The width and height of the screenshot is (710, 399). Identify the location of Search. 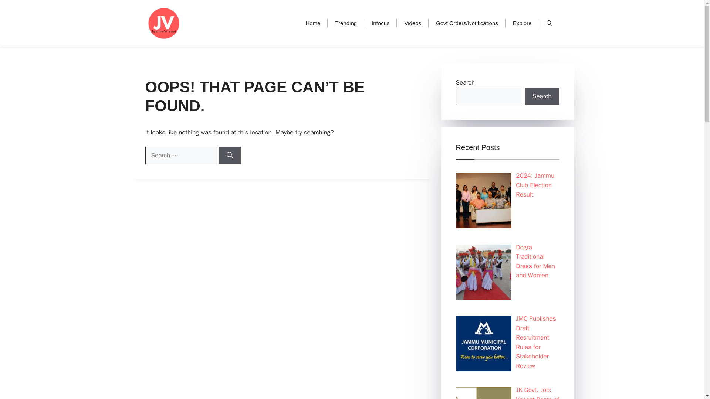
(542, 96).